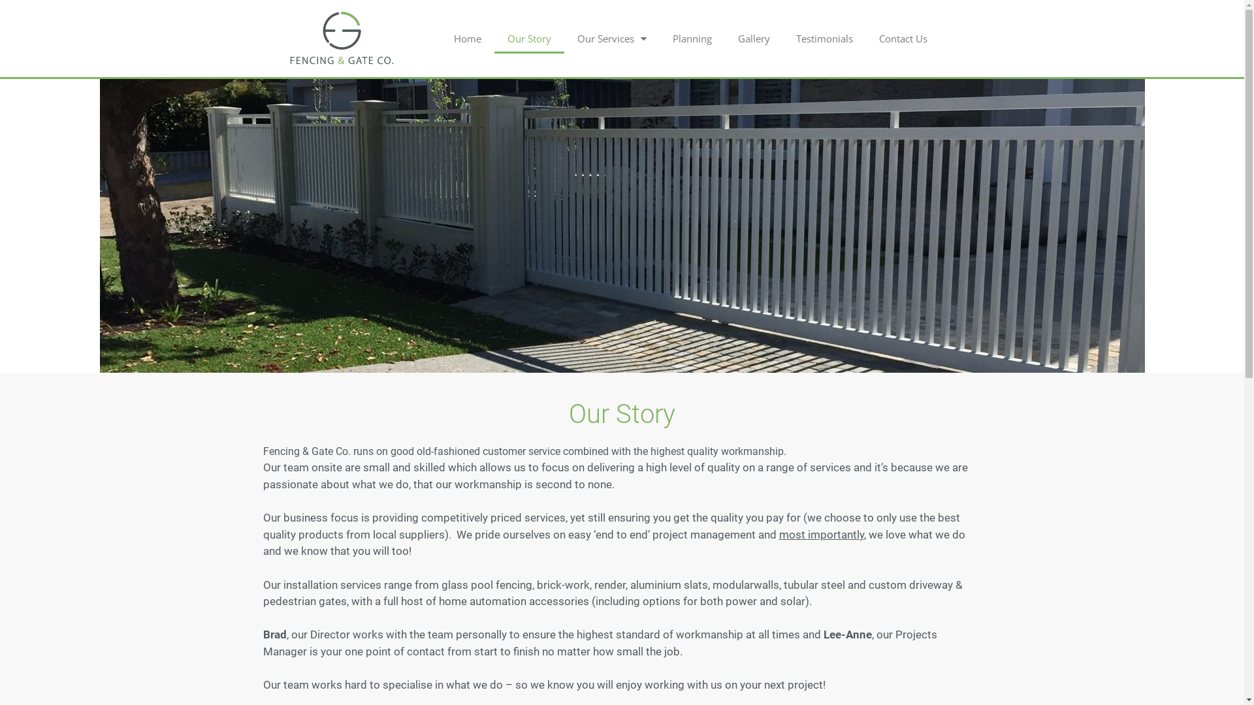  What do you see at coordinates (824, 39) in the screenshot?
I see `Testimonials` at bounding box center [824, 39].